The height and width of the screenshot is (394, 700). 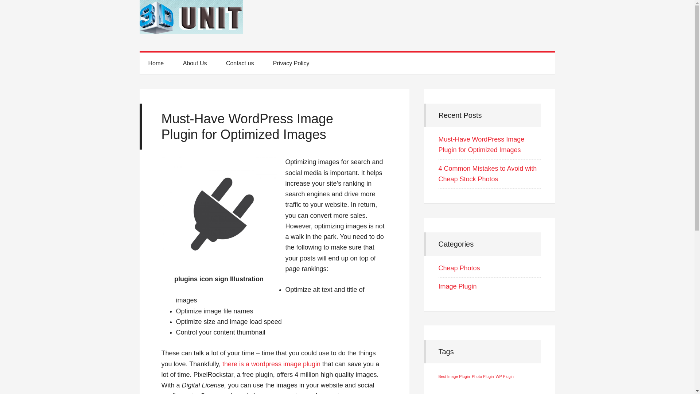 What do you see at coordinates (195, 63) in the screenshot?
I see `About Us` at bounding box center [195, 63].